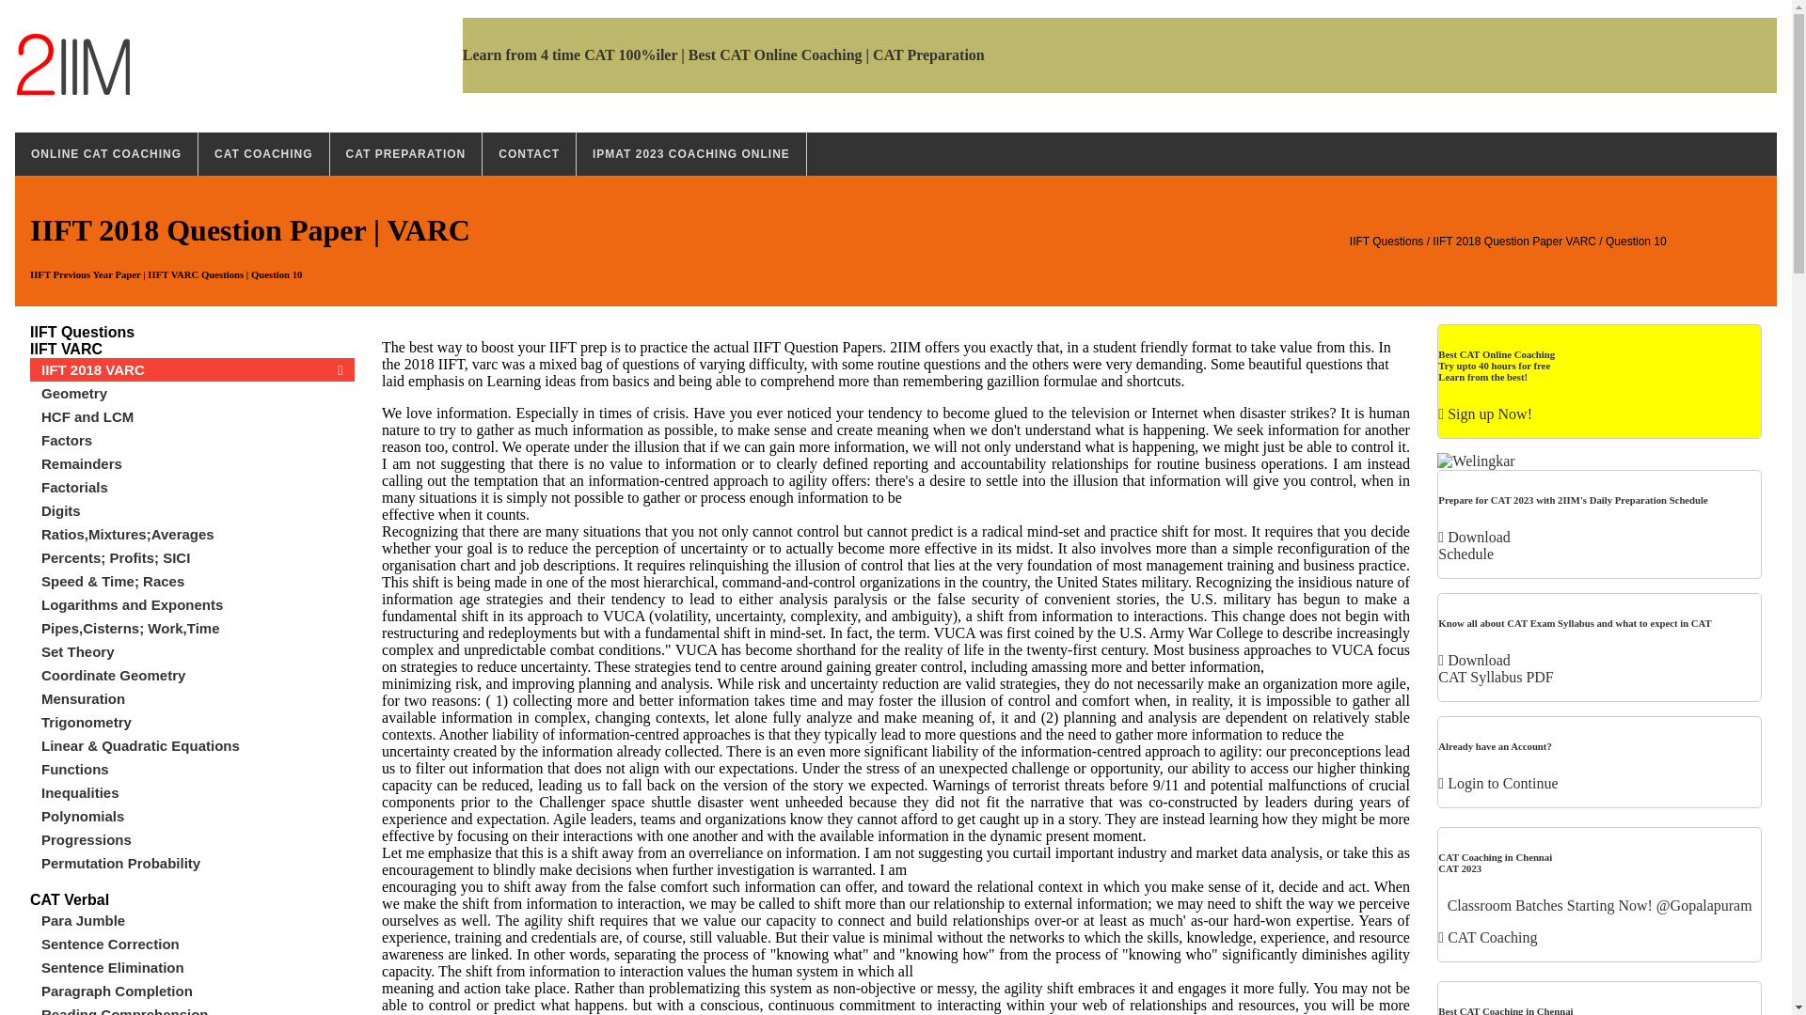 Image resolution: width=1806 pixels, height=1015 pixels. What do you see at coordinates (691, 154) in the screenshot?
I see `IPMAT 2023 COACHING ONLINE` at bounding box center [691, 154].